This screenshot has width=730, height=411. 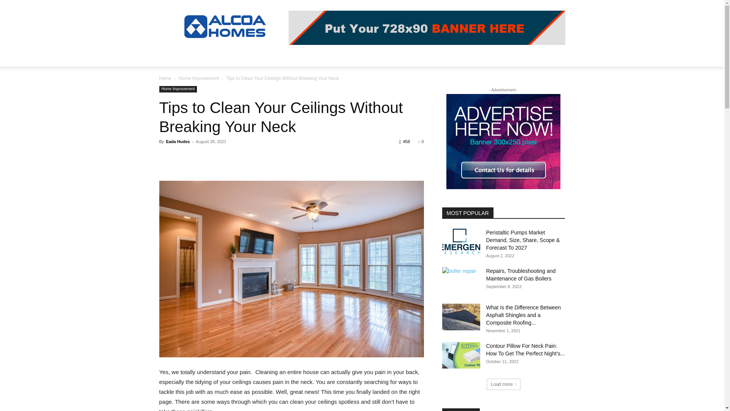 I want to click on CONTACT, so click(x=461, y=57).